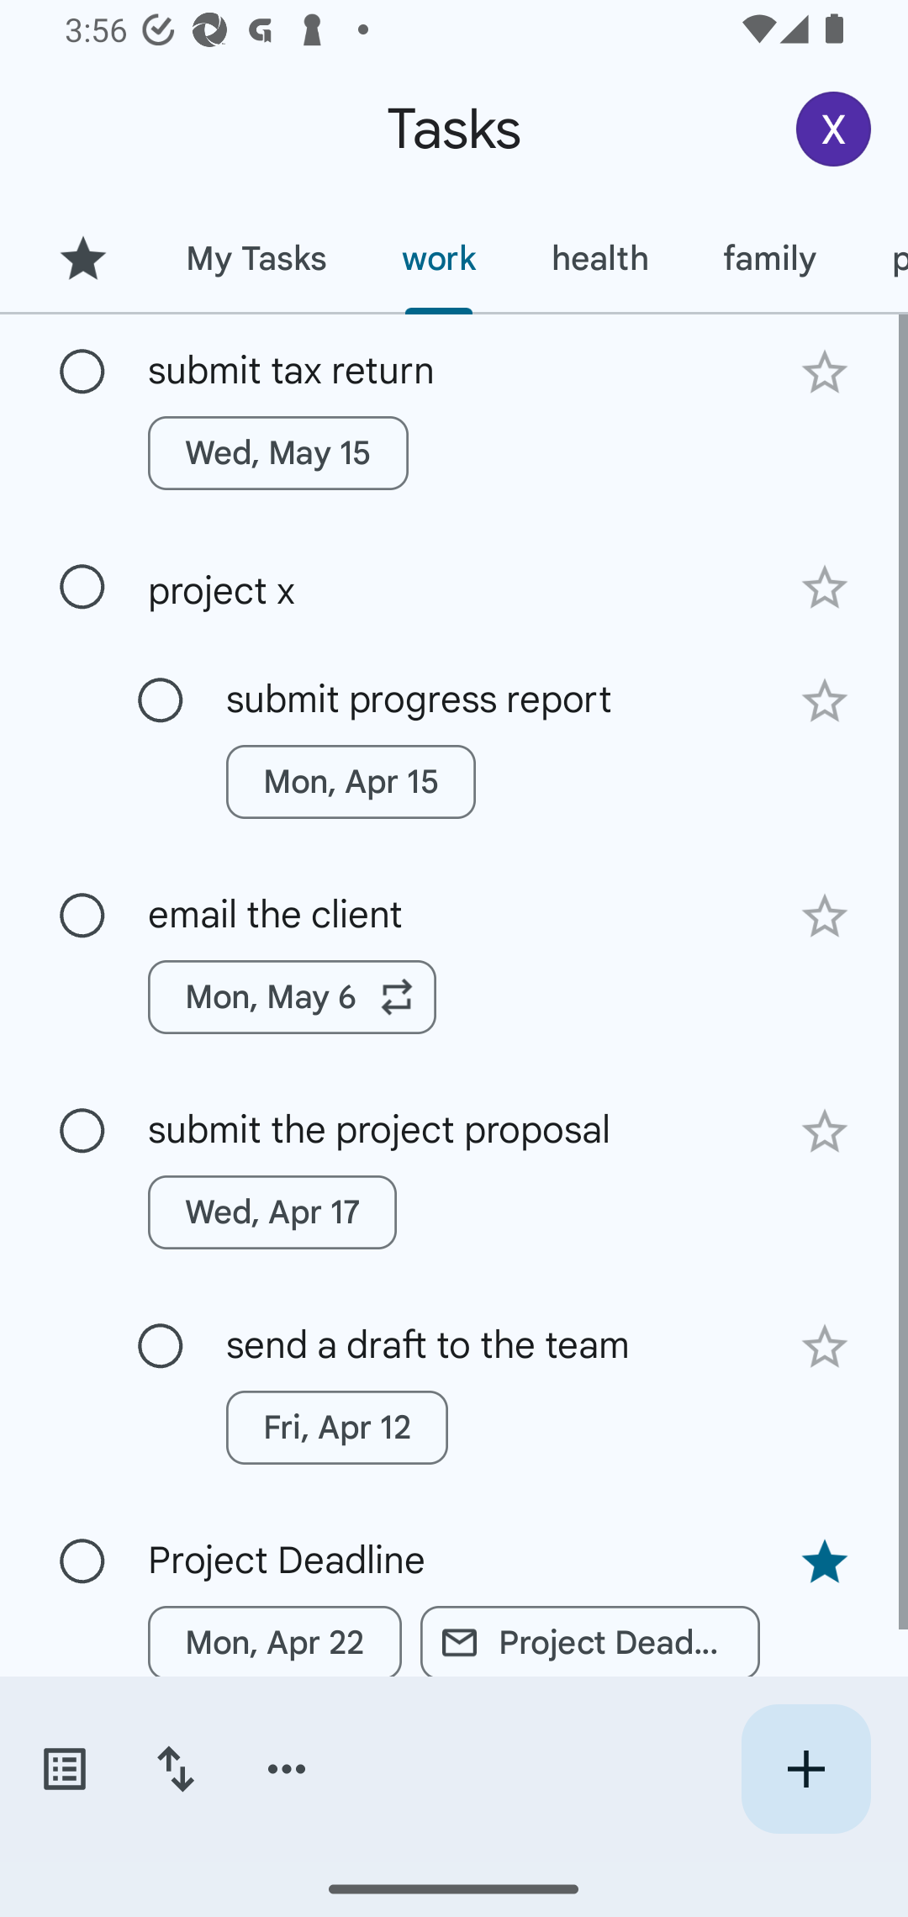 The height and width of the screenshot is (1917, 908). I want to click on Mark as complete, so click(82, 1561).